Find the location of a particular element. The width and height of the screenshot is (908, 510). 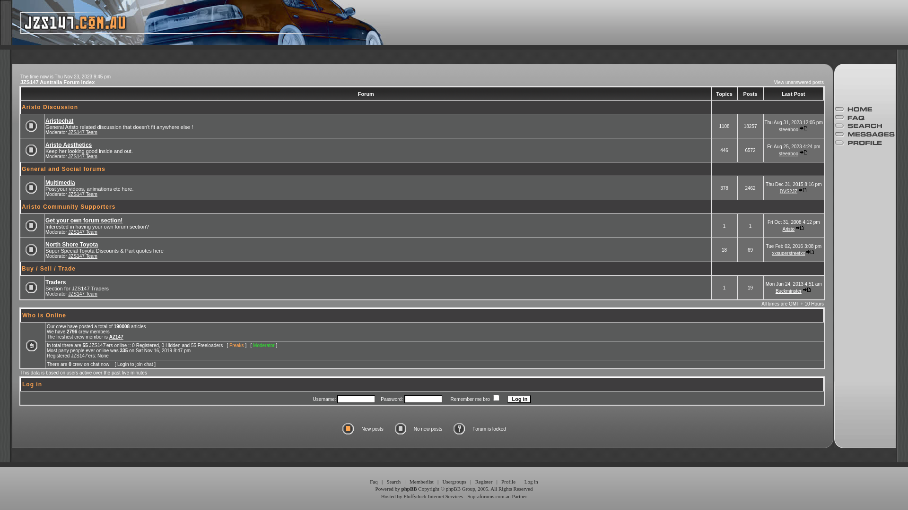

phpBB is located at coordinates (410, 489).